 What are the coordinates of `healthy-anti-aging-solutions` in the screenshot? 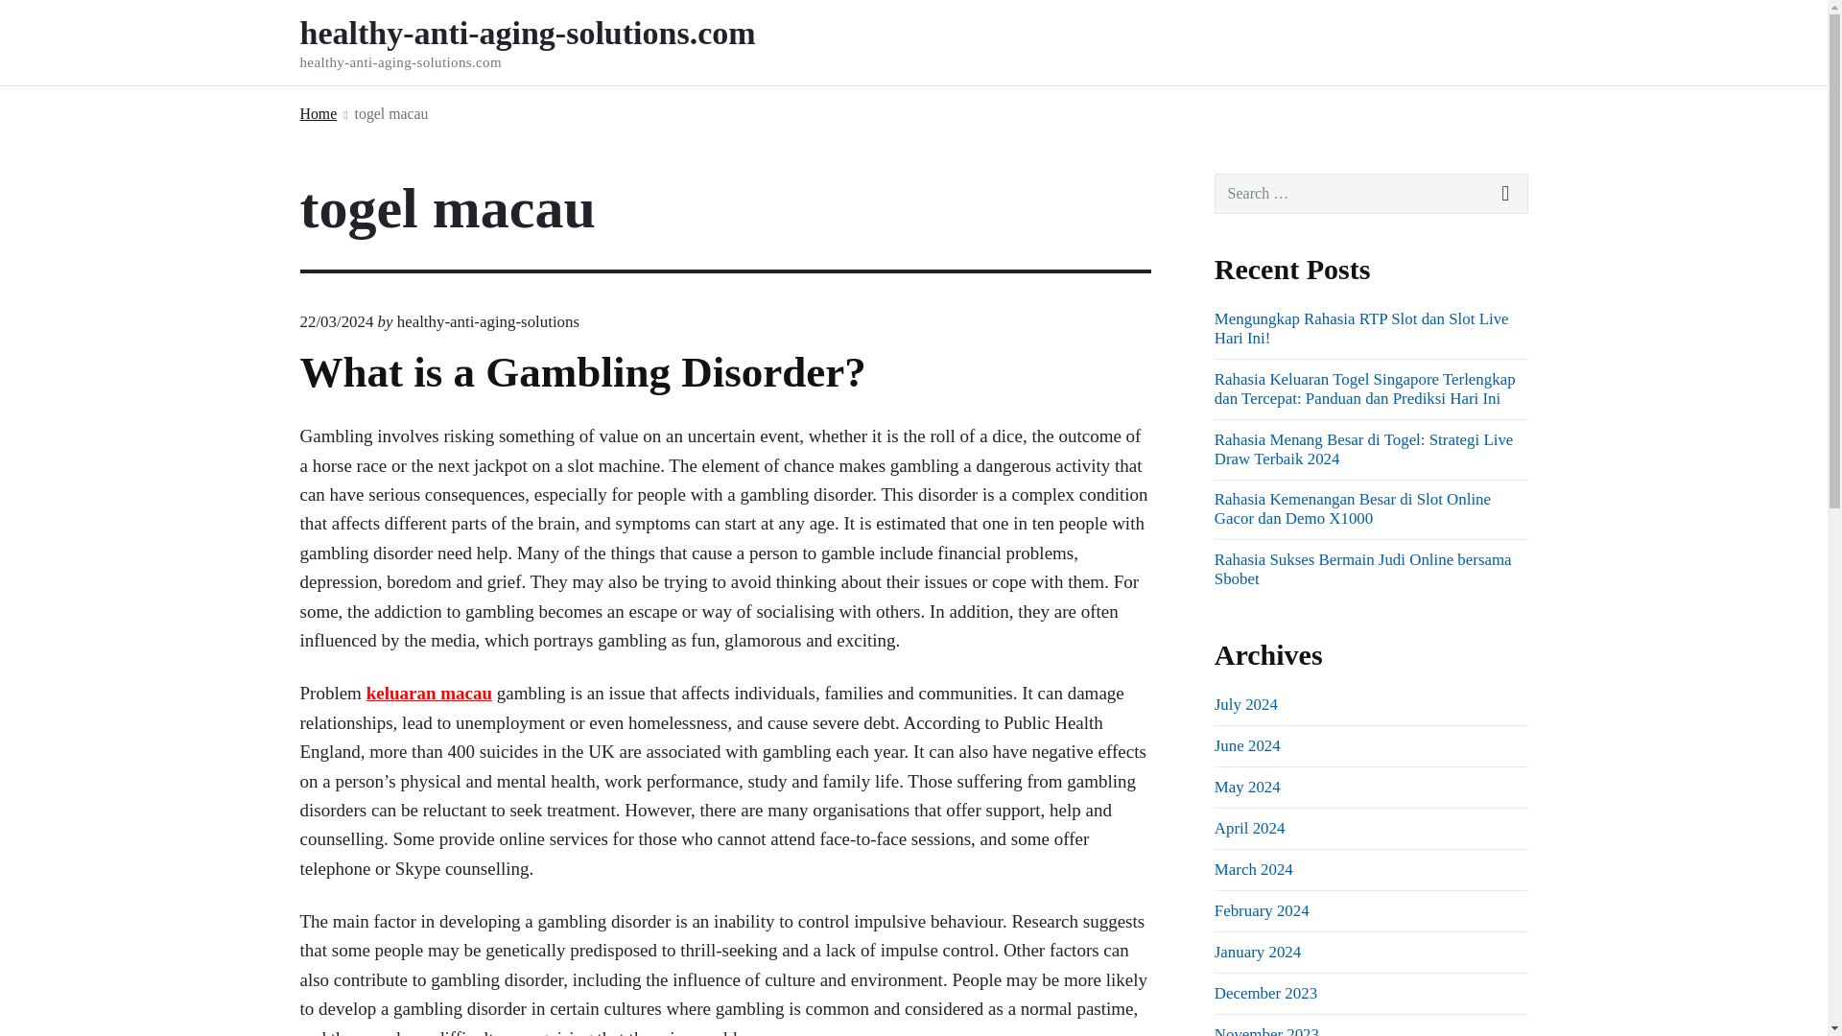 It's located at (488, 321).